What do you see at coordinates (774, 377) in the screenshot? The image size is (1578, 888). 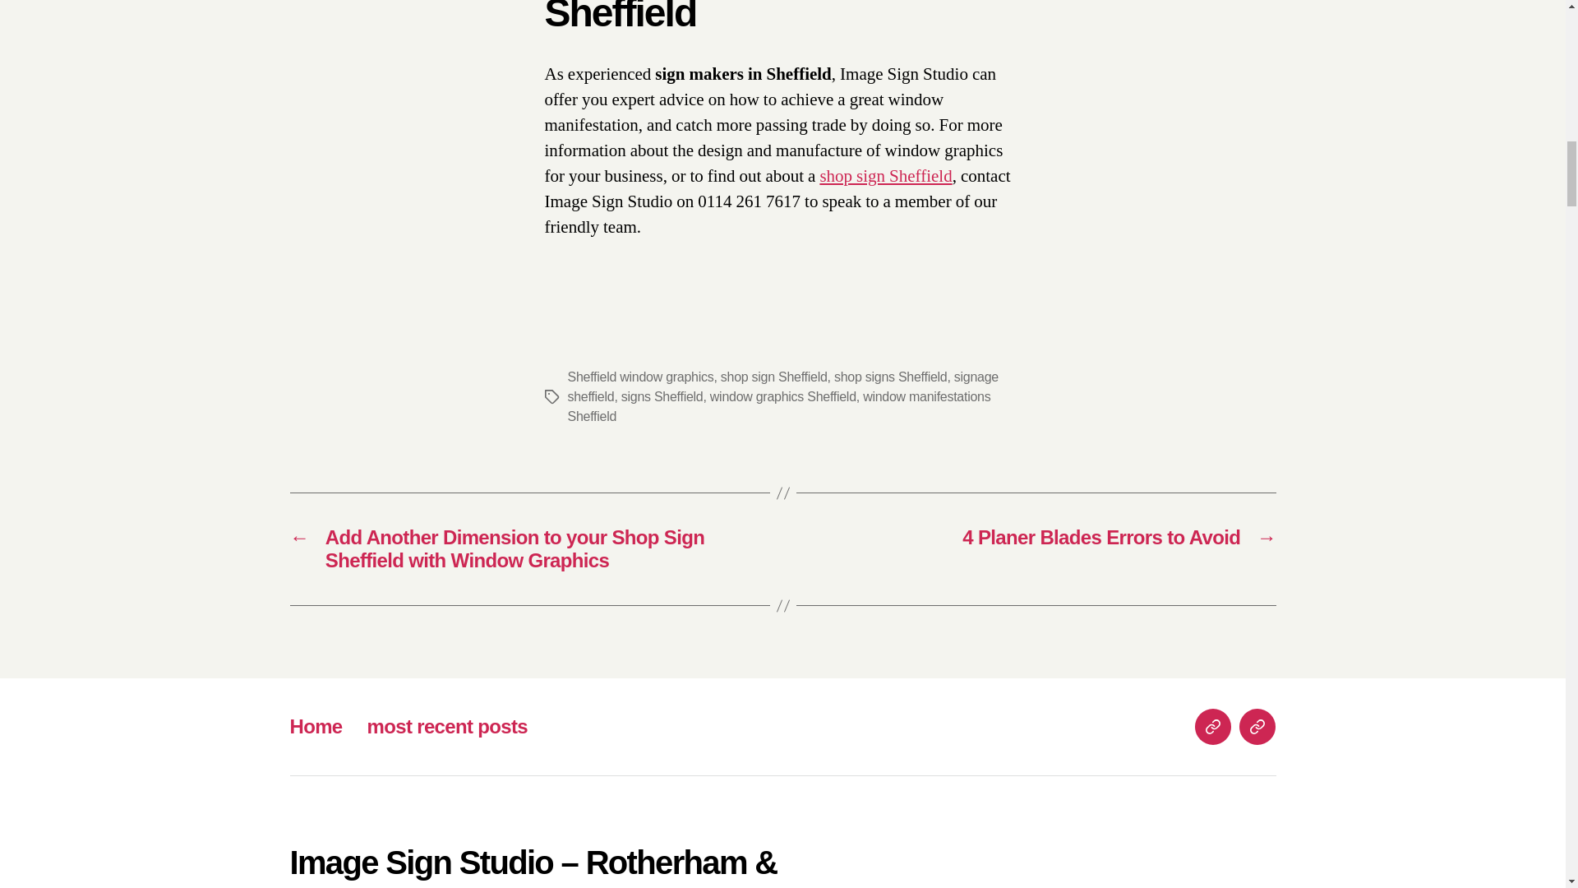 I see `shop sign Sheffield` at bounding box center [774, 377].